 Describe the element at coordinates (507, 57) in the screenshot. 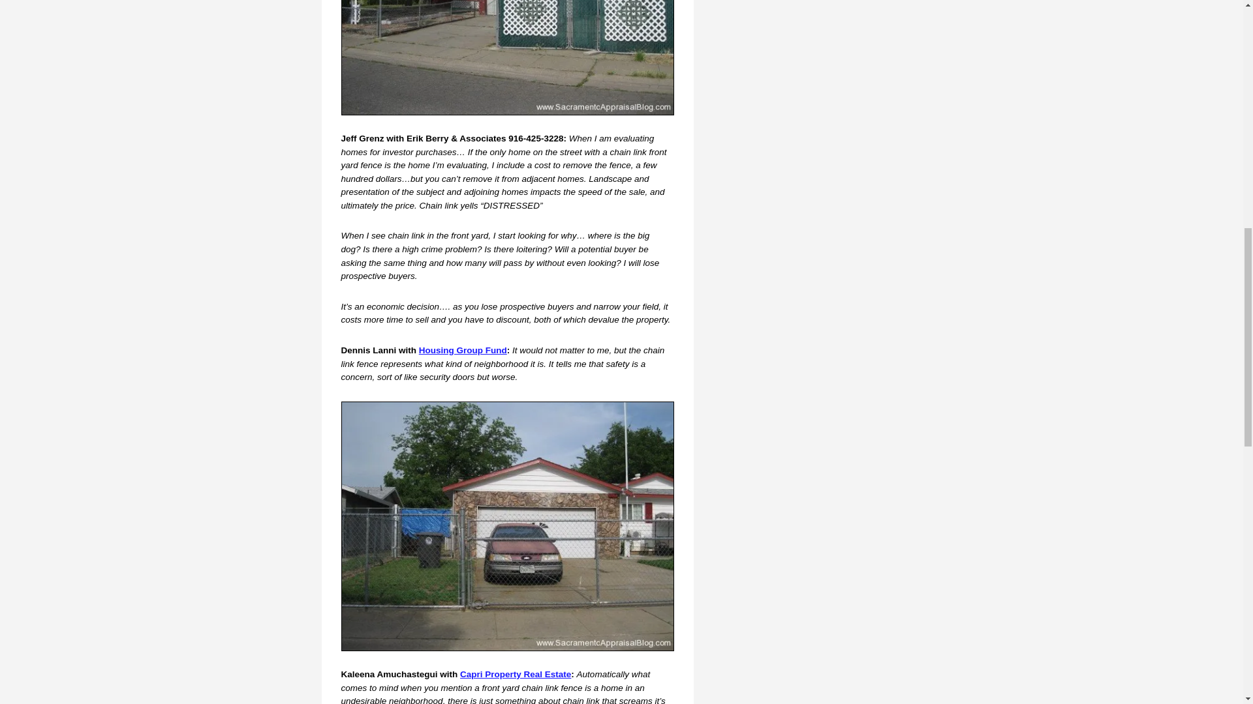

I see `example of chain link fence` at that location.